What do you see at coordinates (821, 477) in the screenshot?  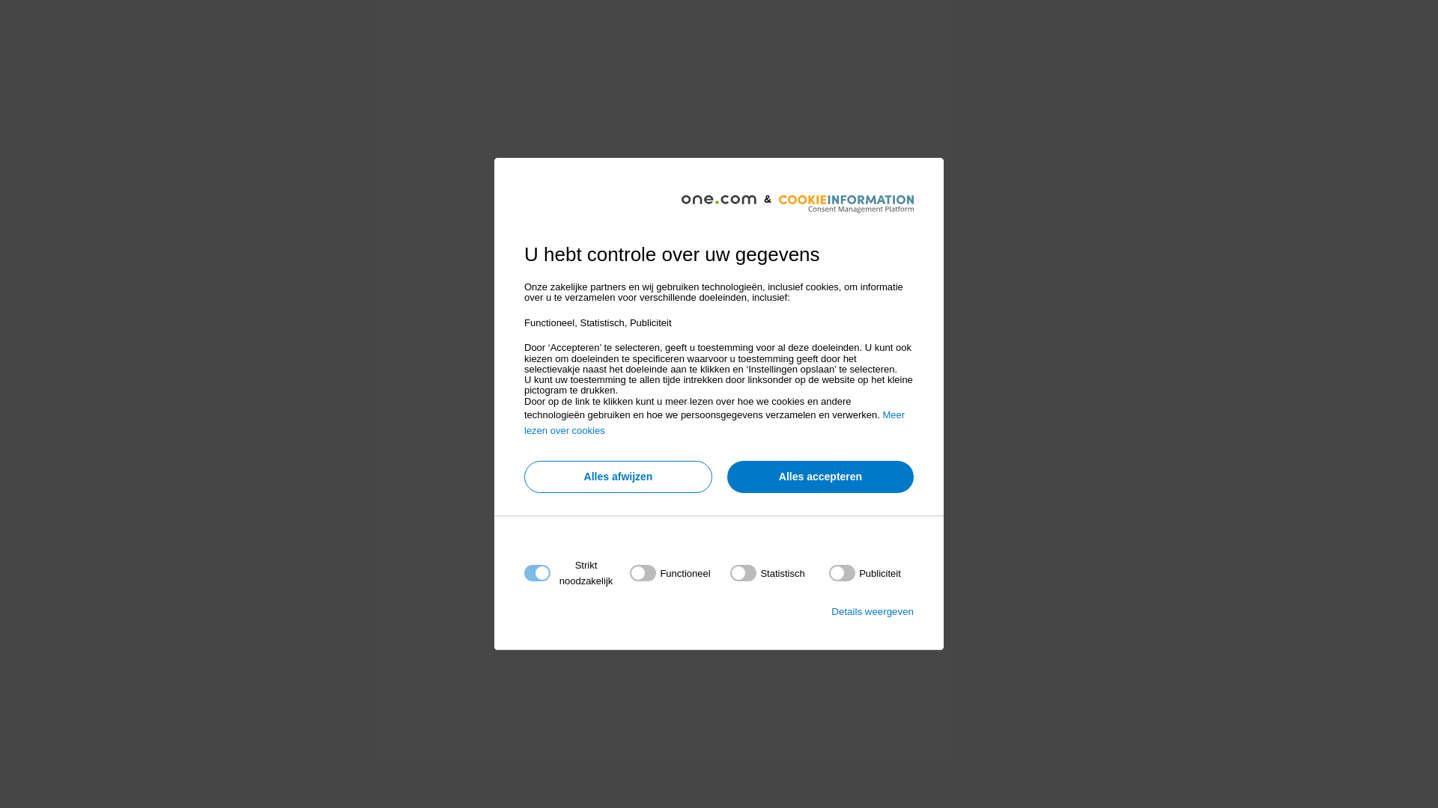 I see `Alles accepteren` at bounding box center [821, 477].